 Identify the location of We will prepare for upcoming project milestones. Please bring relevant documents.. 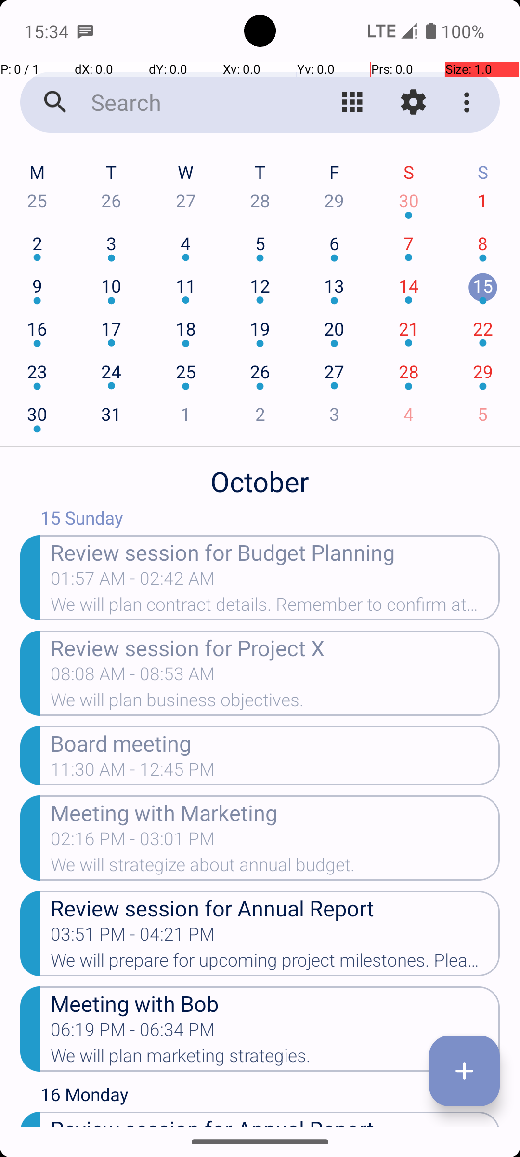
(275, 963).